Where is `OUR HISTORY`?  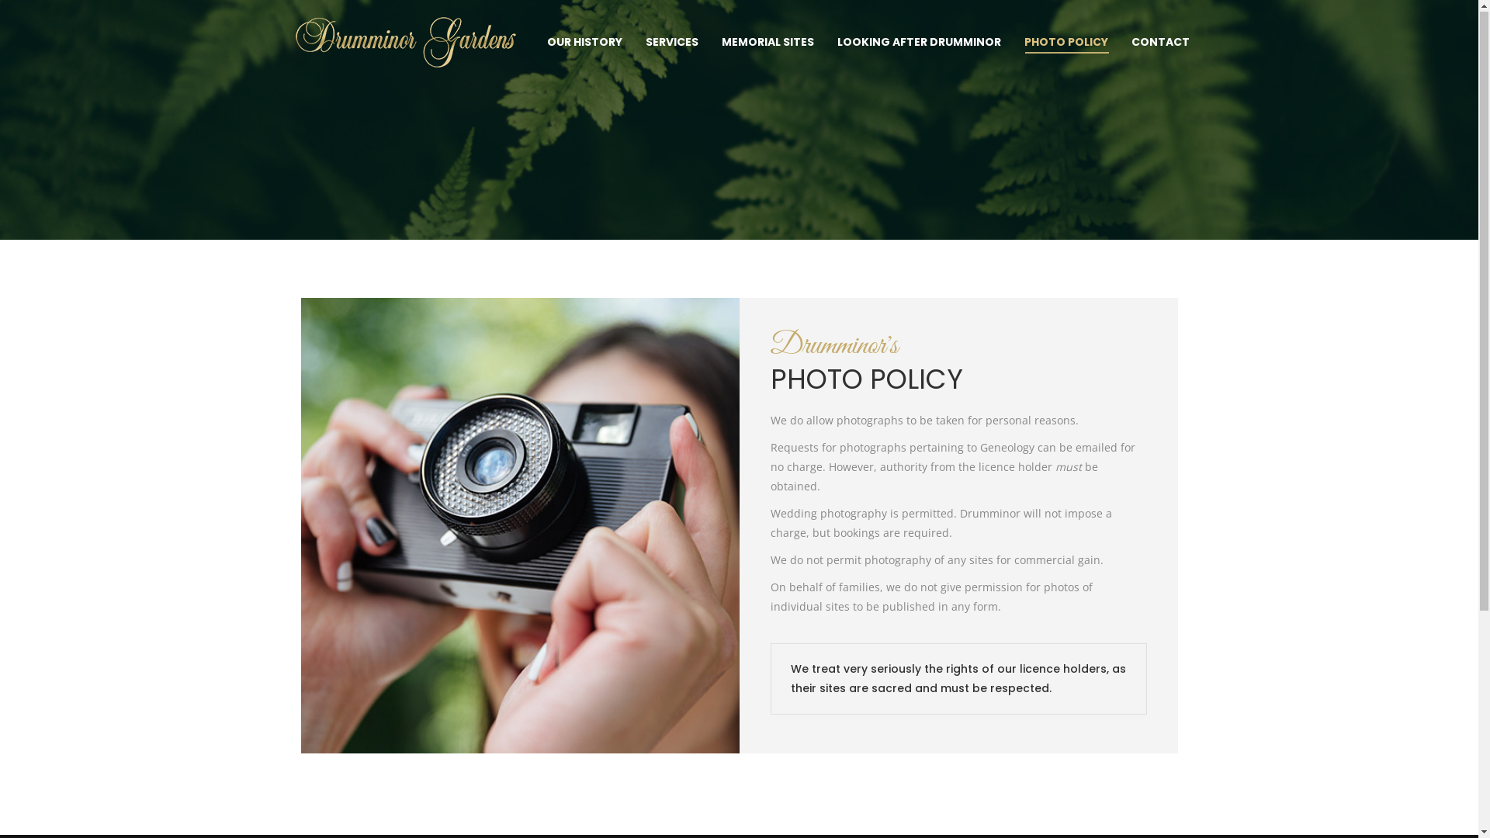 OUR HISTORY is located at coordinates (584, 43).